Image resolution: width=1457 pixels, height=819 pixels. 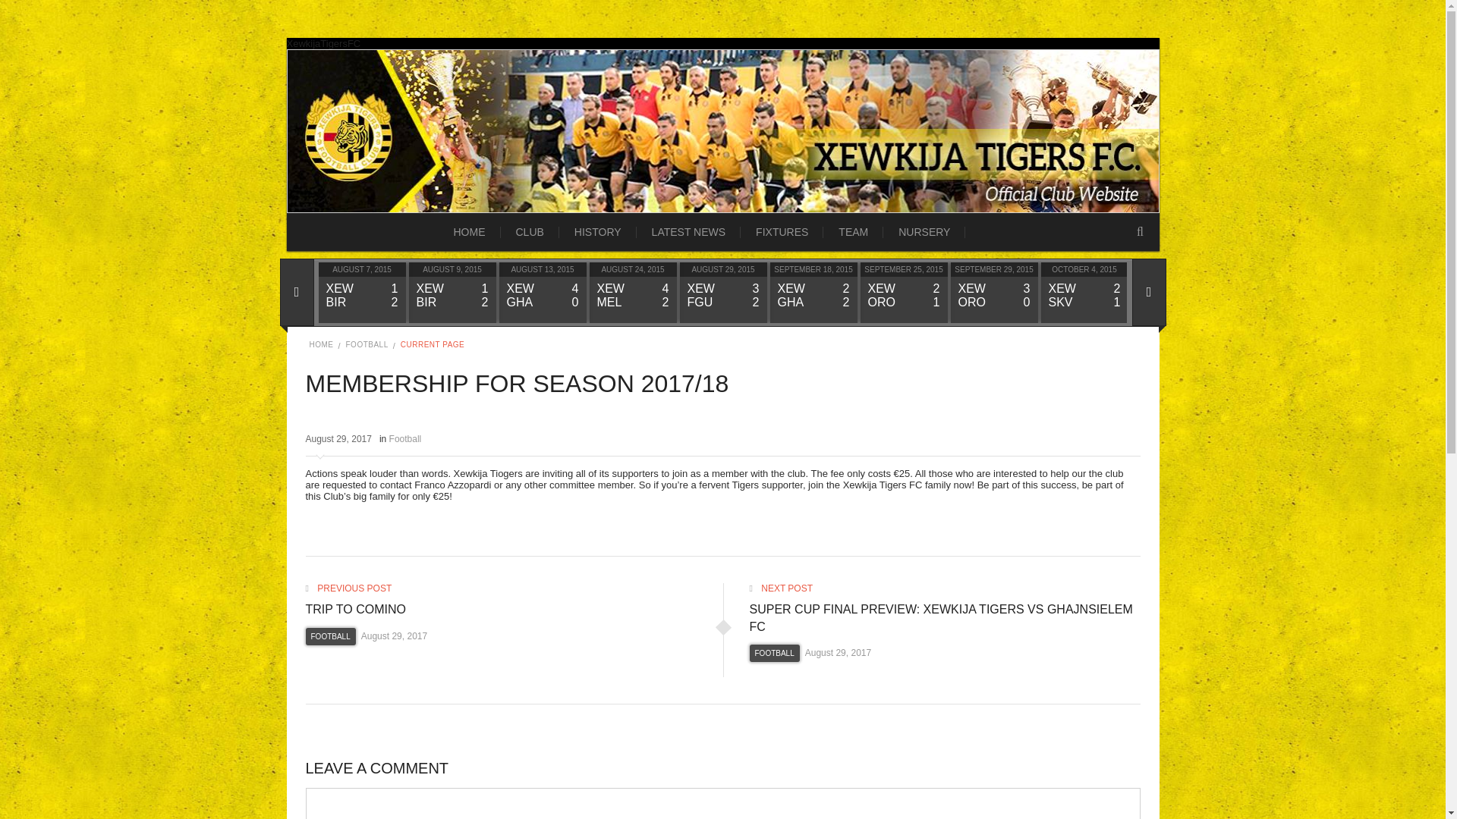 What do you see at coordinates (530, 231) in the screenshot?
I see `CLUB` at bounding box center [530, 231].